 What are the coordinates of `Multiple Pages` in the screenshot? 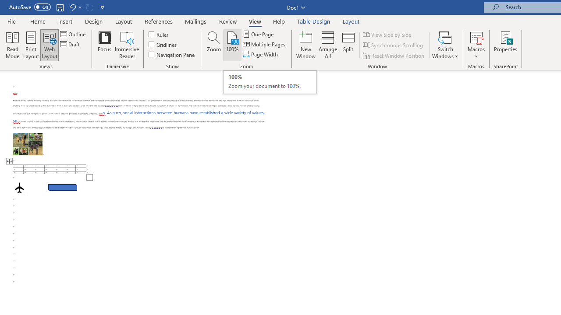 It's located at (265, 45).